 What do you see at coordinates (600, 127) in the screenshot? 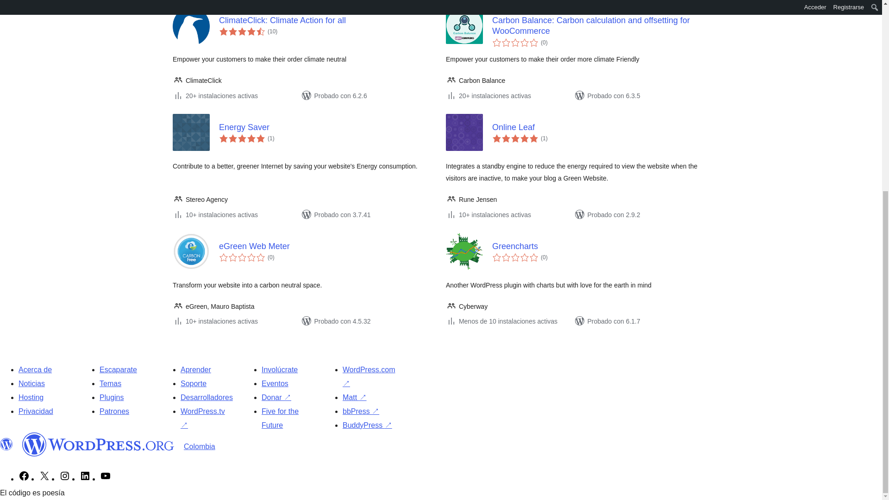
I see `Online Leaf` at bounding box center [600, 127].